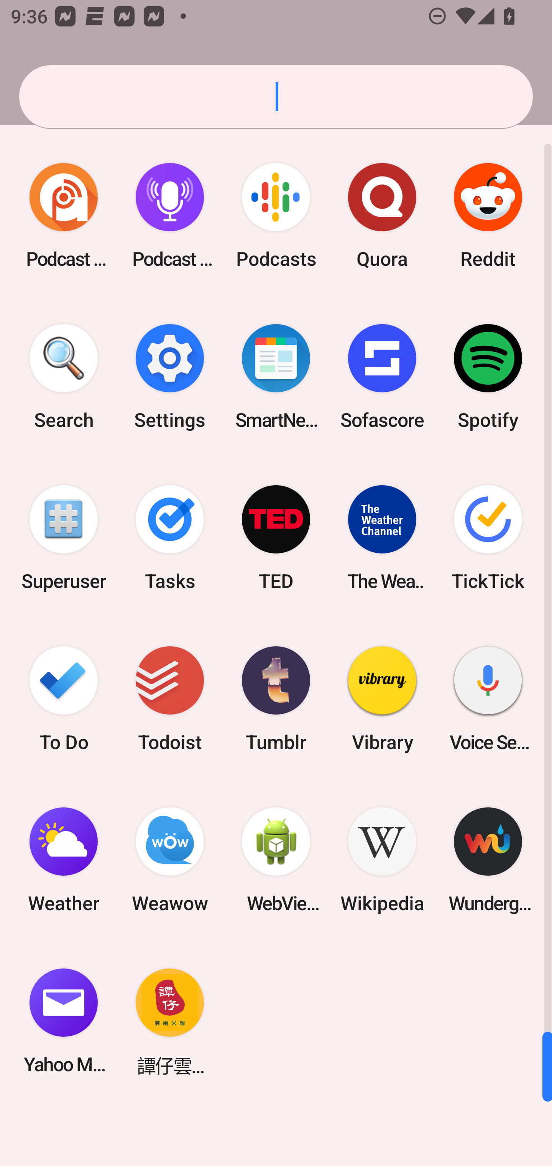  Describe the element at coordinates (276, 97) in the screenshot. I see `  Search apps` at that location.